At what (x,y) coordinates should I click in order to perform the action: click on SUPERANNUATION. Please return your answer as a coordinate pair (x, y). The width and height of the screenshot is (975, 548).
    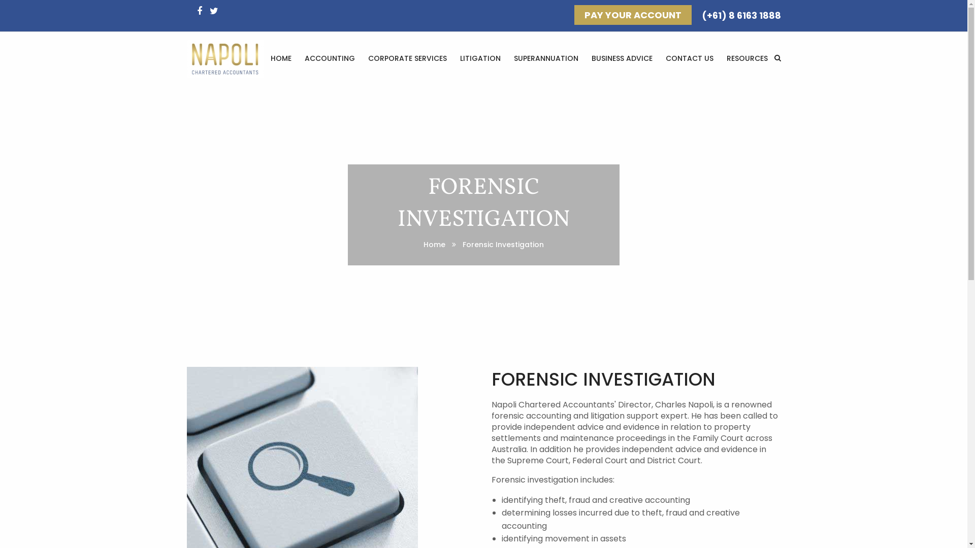
    Looking at the image, I should click on (545, 58).